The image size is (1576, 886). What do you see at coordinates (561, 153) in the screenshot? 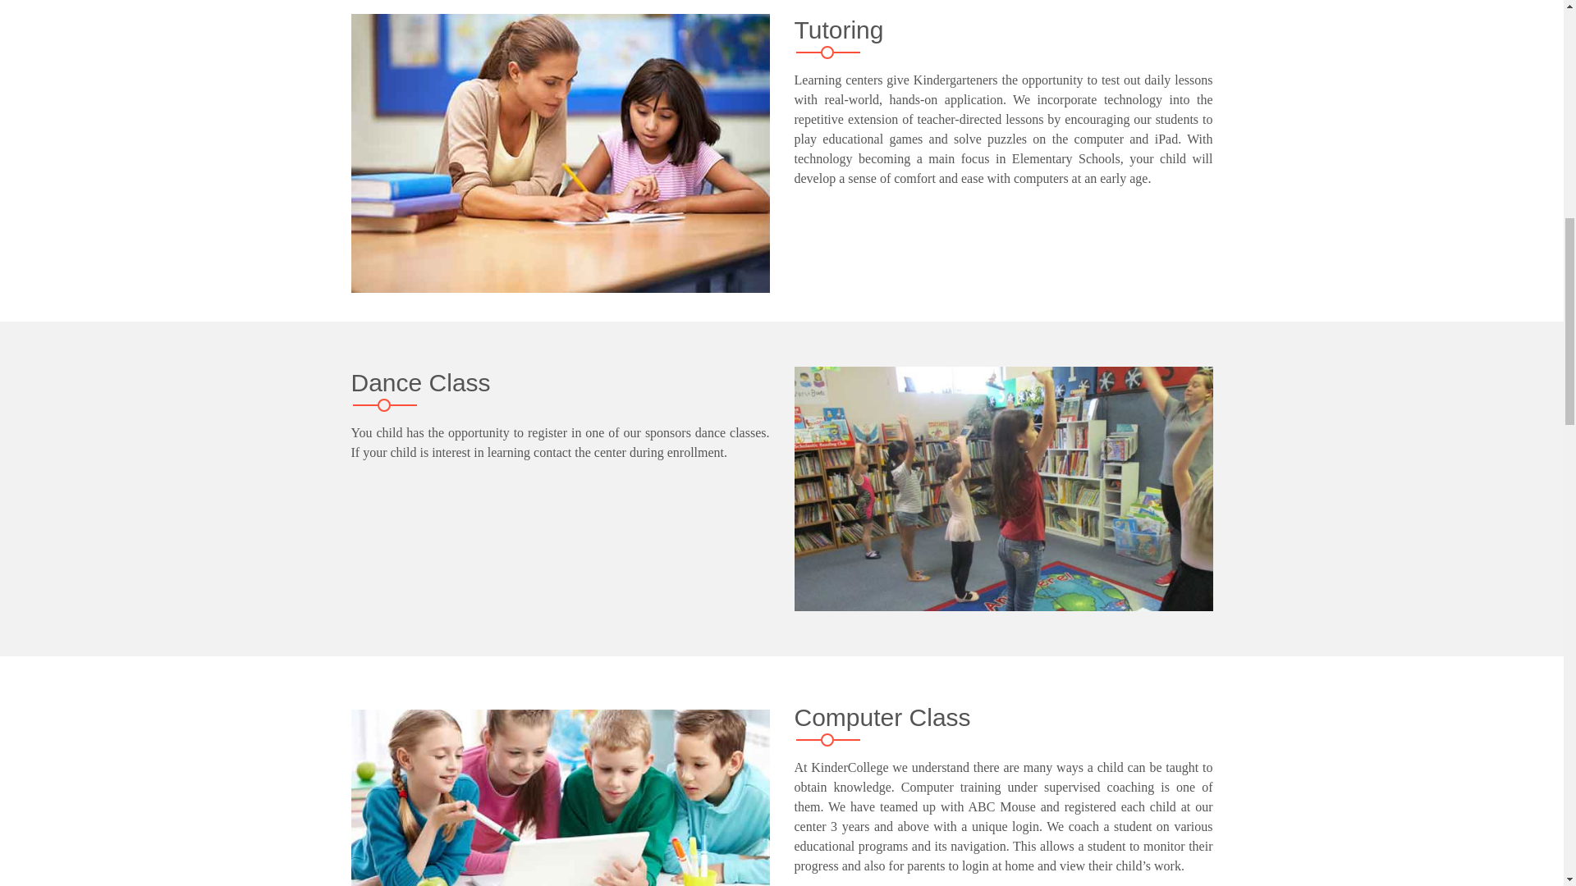
I see `Enrichment Program Tutoring` at bounding box center [561, 153].